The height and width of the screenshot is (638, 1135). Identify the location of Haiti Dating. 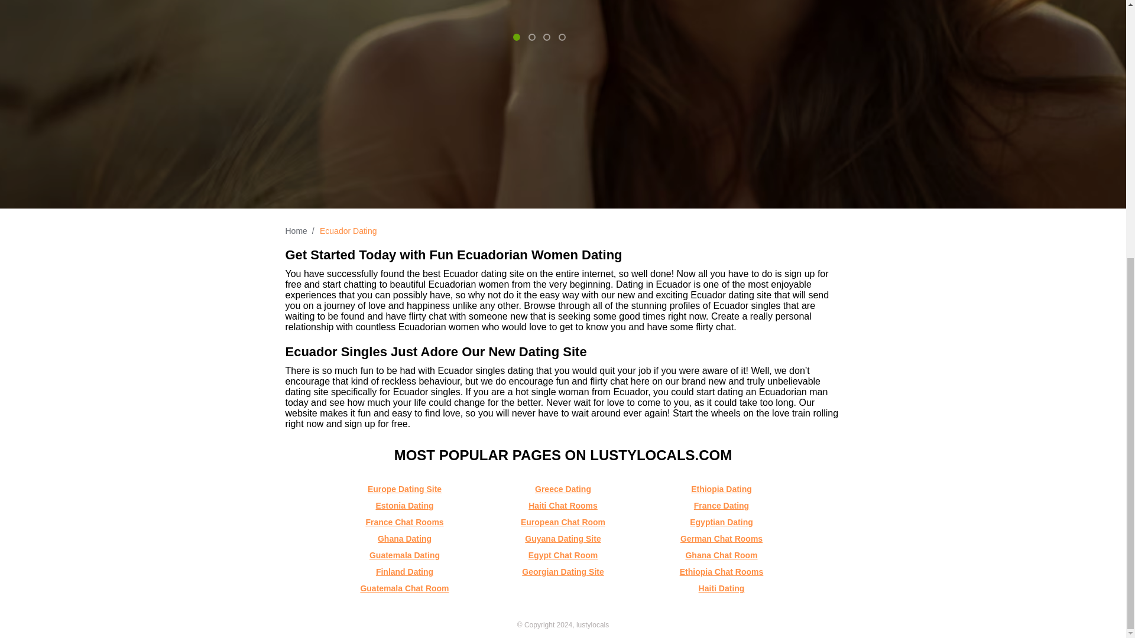
(721, 588).